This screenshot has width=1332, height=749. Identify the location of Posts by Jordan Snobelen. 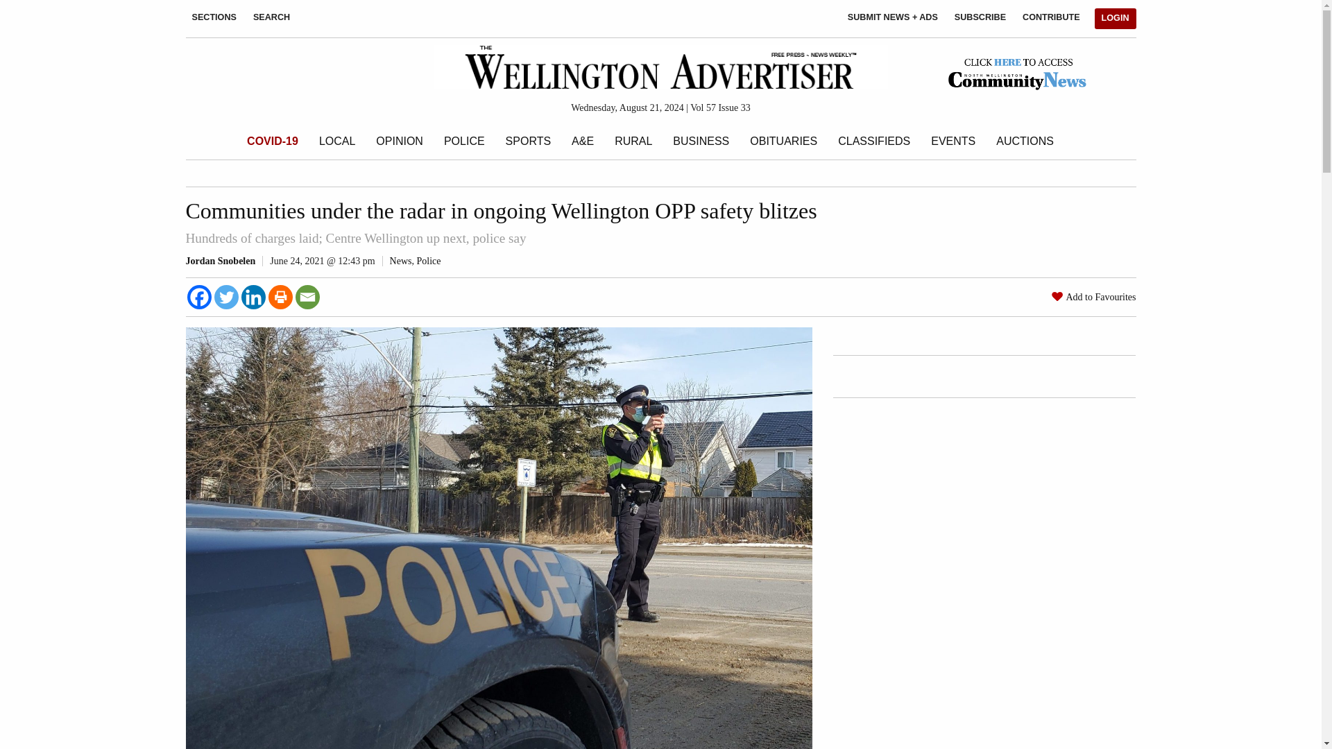
(221, 261).